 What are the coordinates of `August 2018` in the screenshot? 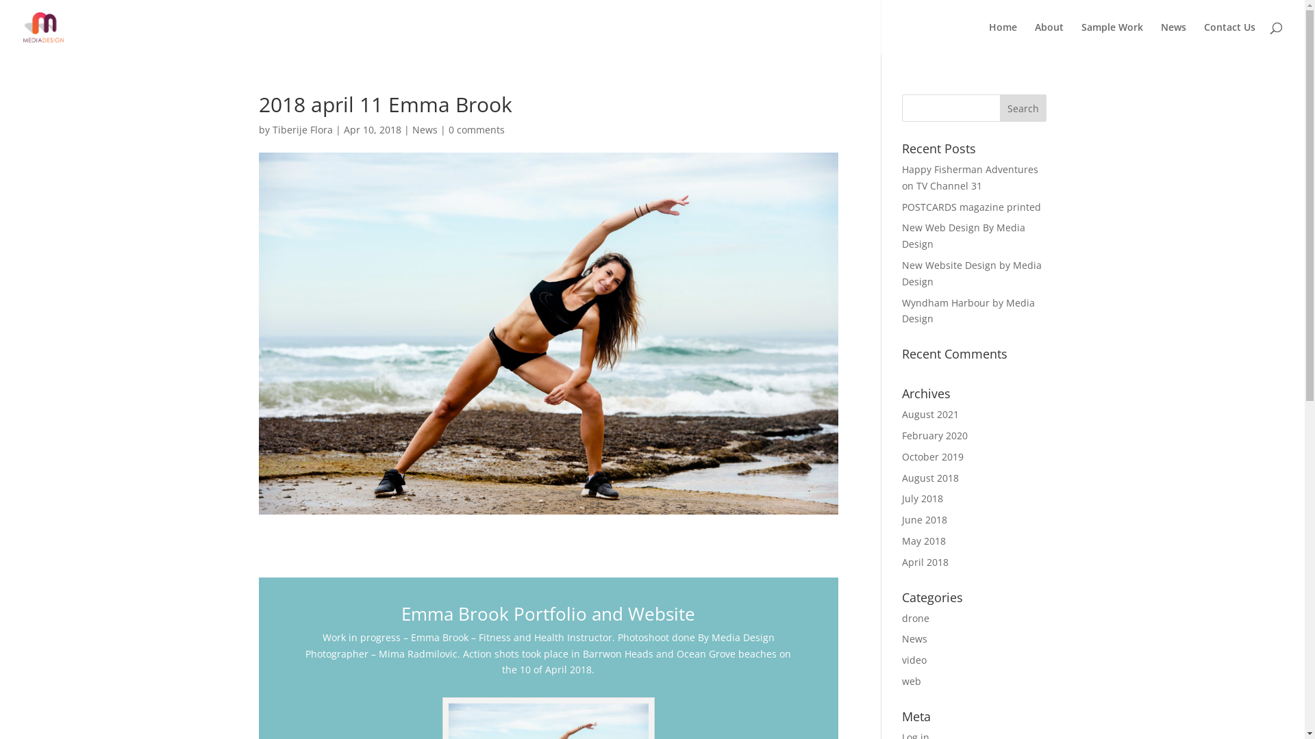 It's located at (930, 478).